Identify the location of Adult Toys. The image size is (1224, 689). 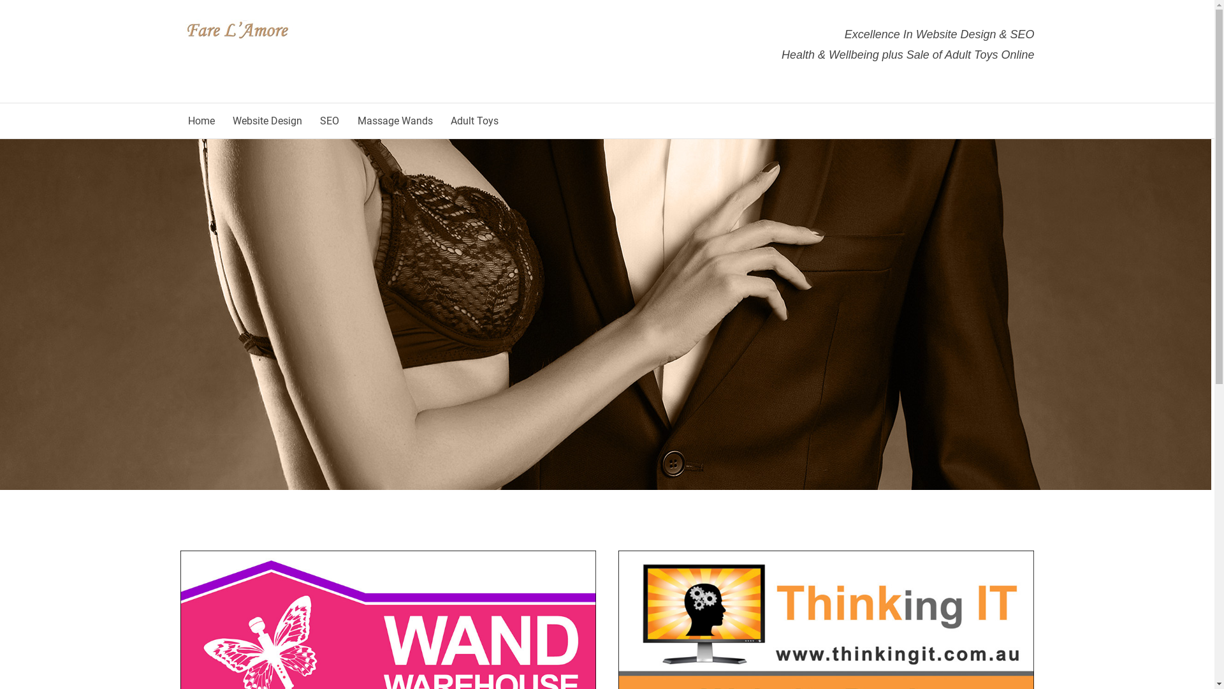
(474, 121).